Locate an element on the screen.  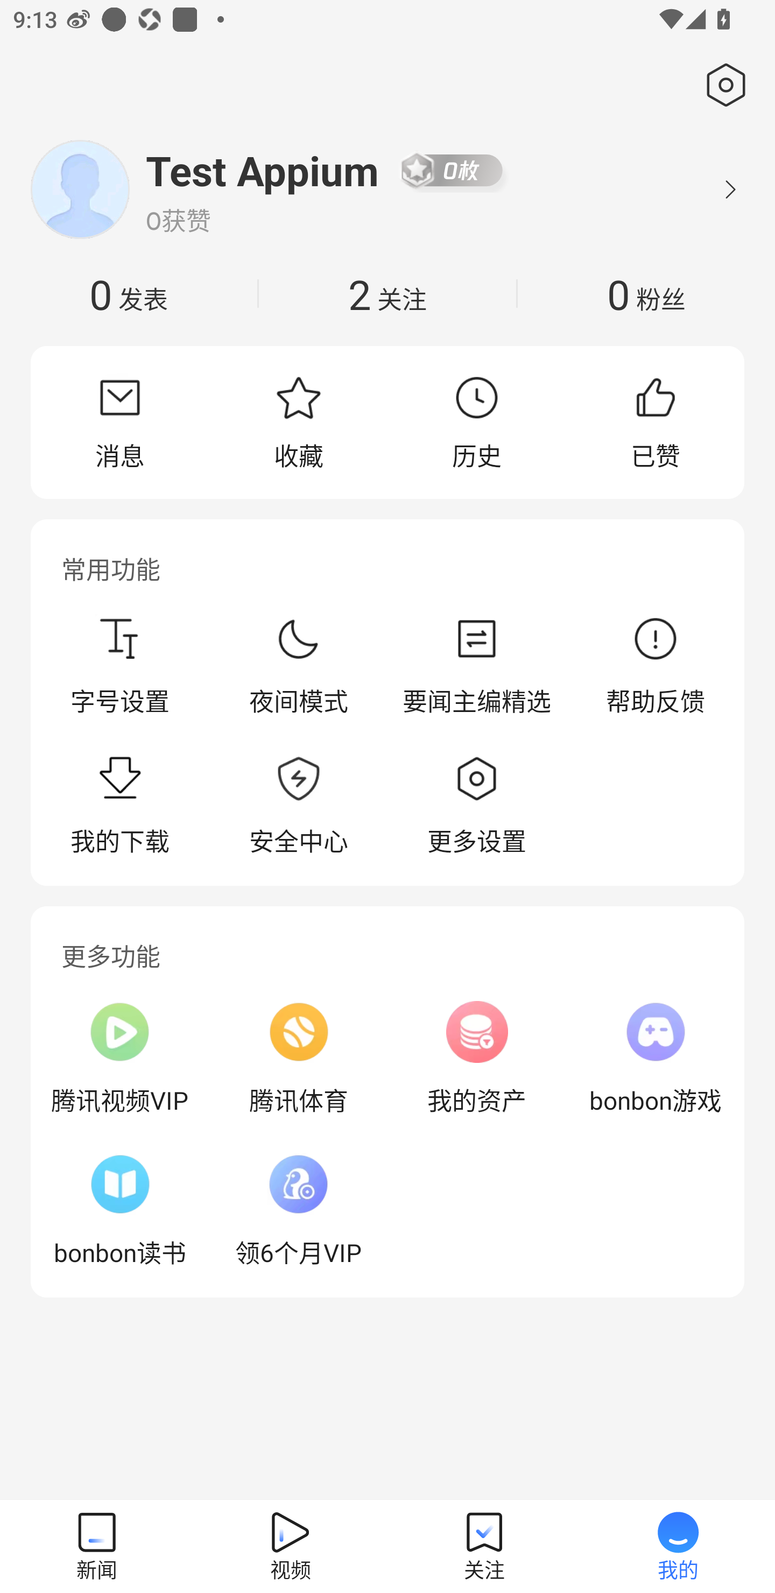
字号设置，可点击 is located at coordinates (119, 666).